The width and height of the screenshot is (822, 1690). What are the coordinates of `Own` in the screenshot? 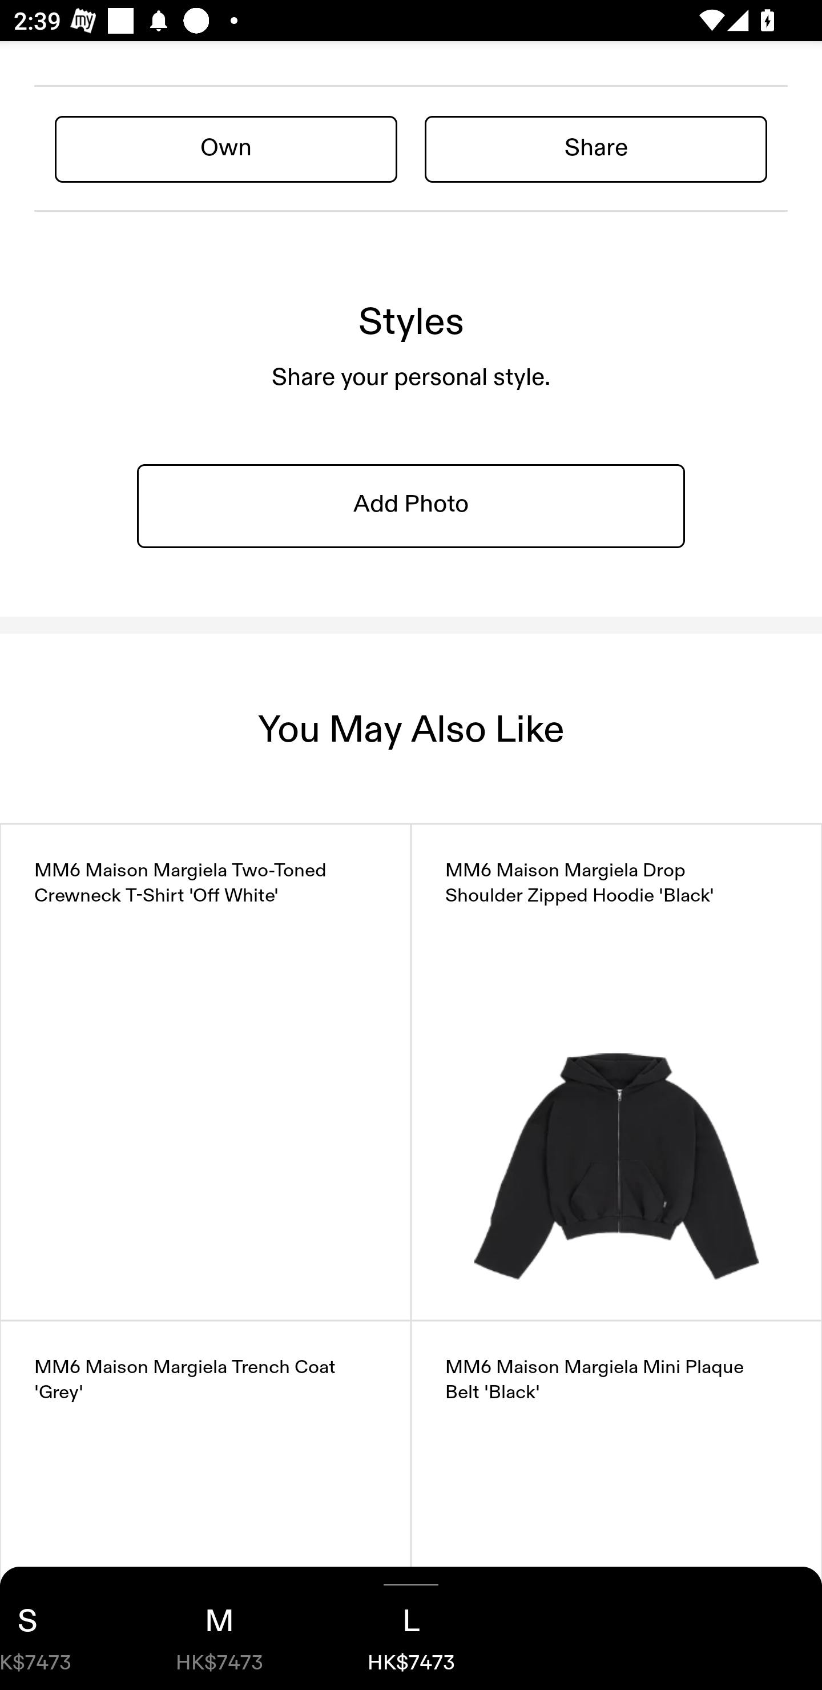 It's located at (226, 148).